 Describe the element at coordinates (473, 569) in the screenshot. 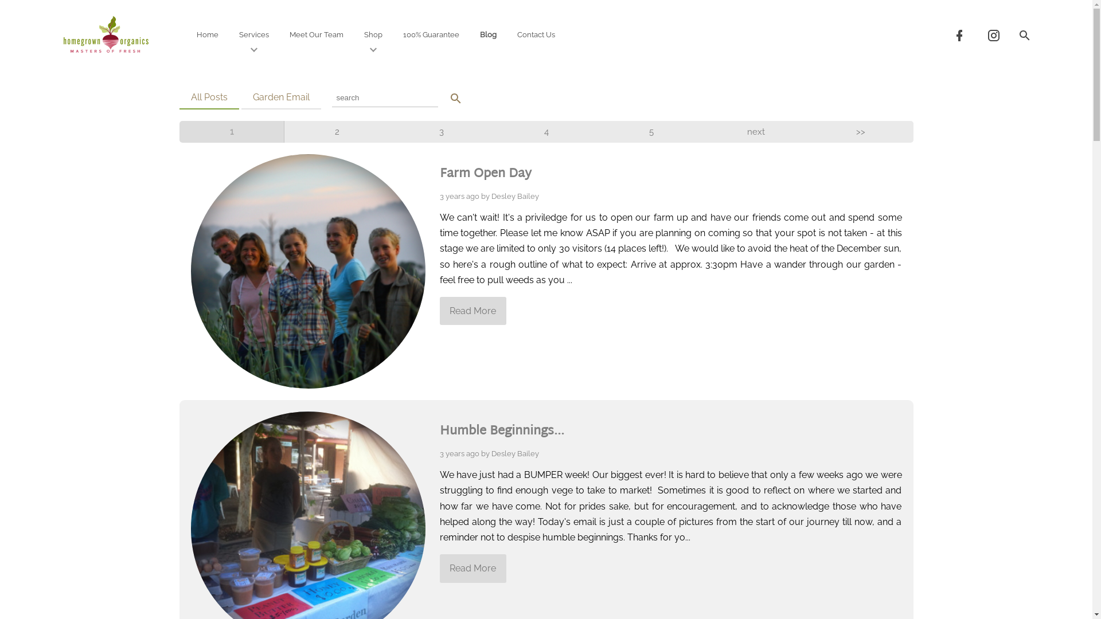

I see `Read More` at that location.